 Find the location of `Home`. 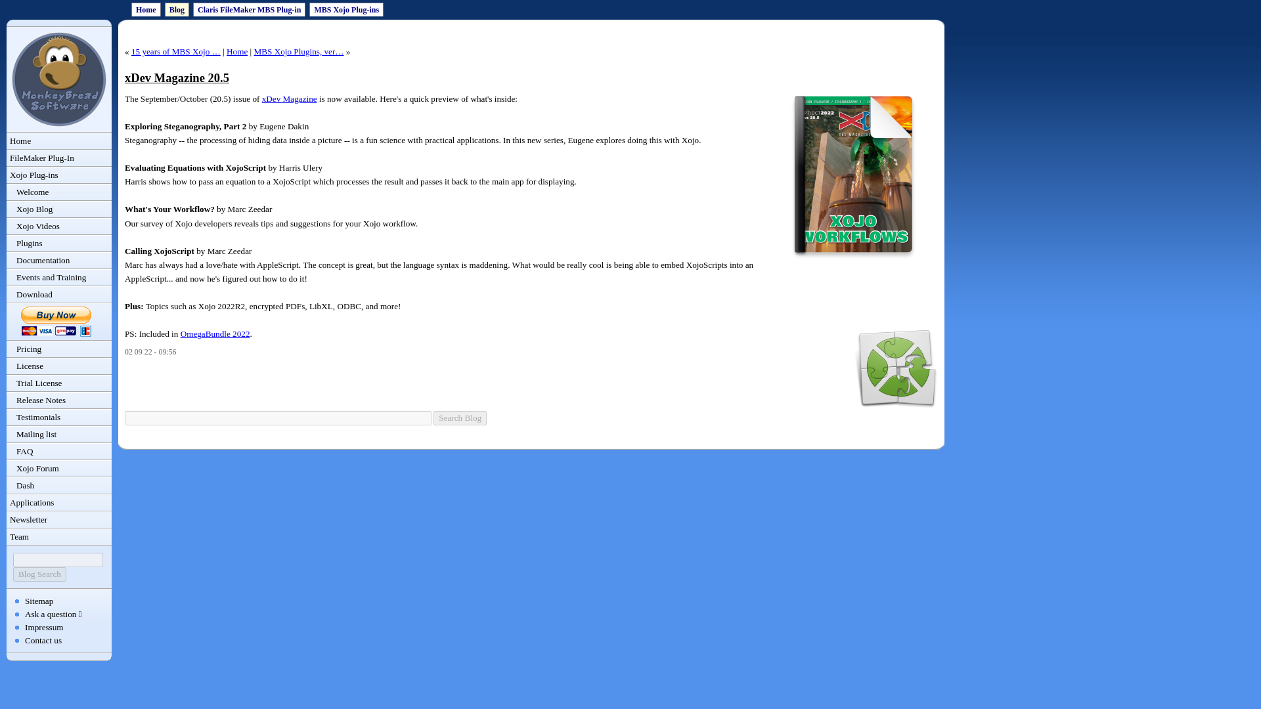

Home is located at coordinates (146, 9).